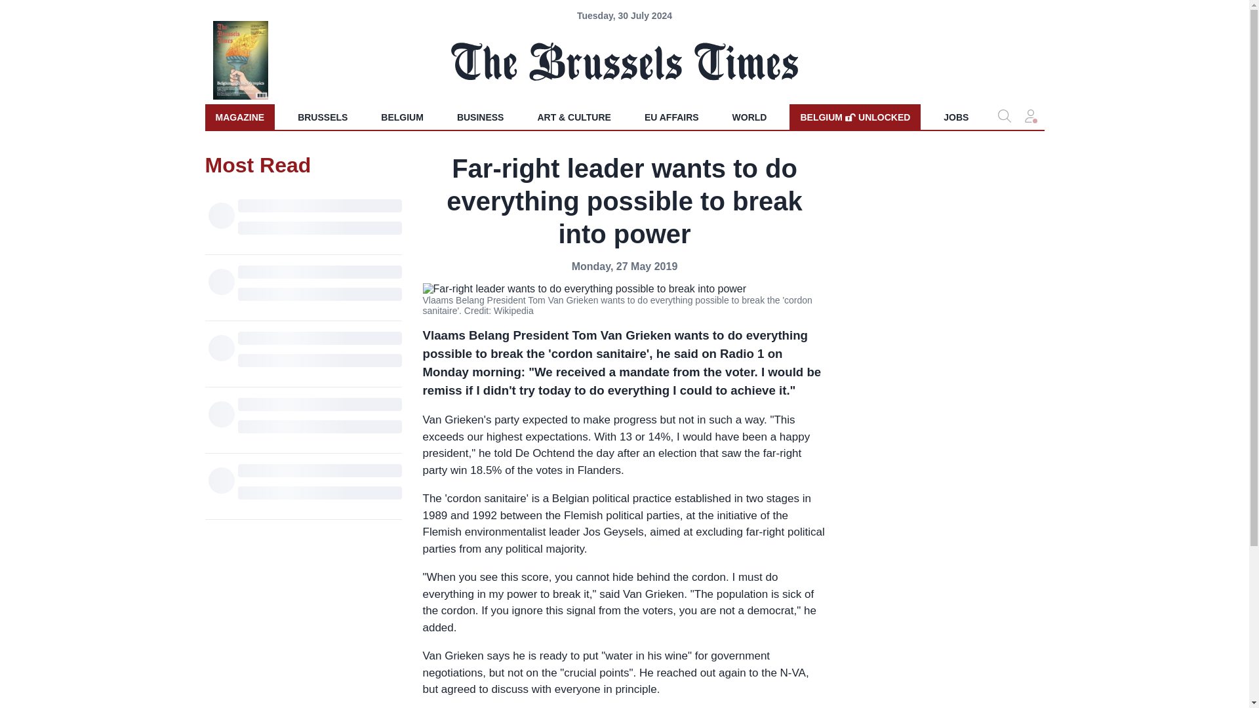  I want to click on BUSINESS, so click(481, 117).